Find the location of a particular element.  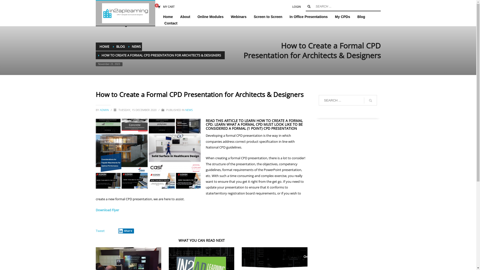

Screen to Screen is located at coordinates (268, 17).